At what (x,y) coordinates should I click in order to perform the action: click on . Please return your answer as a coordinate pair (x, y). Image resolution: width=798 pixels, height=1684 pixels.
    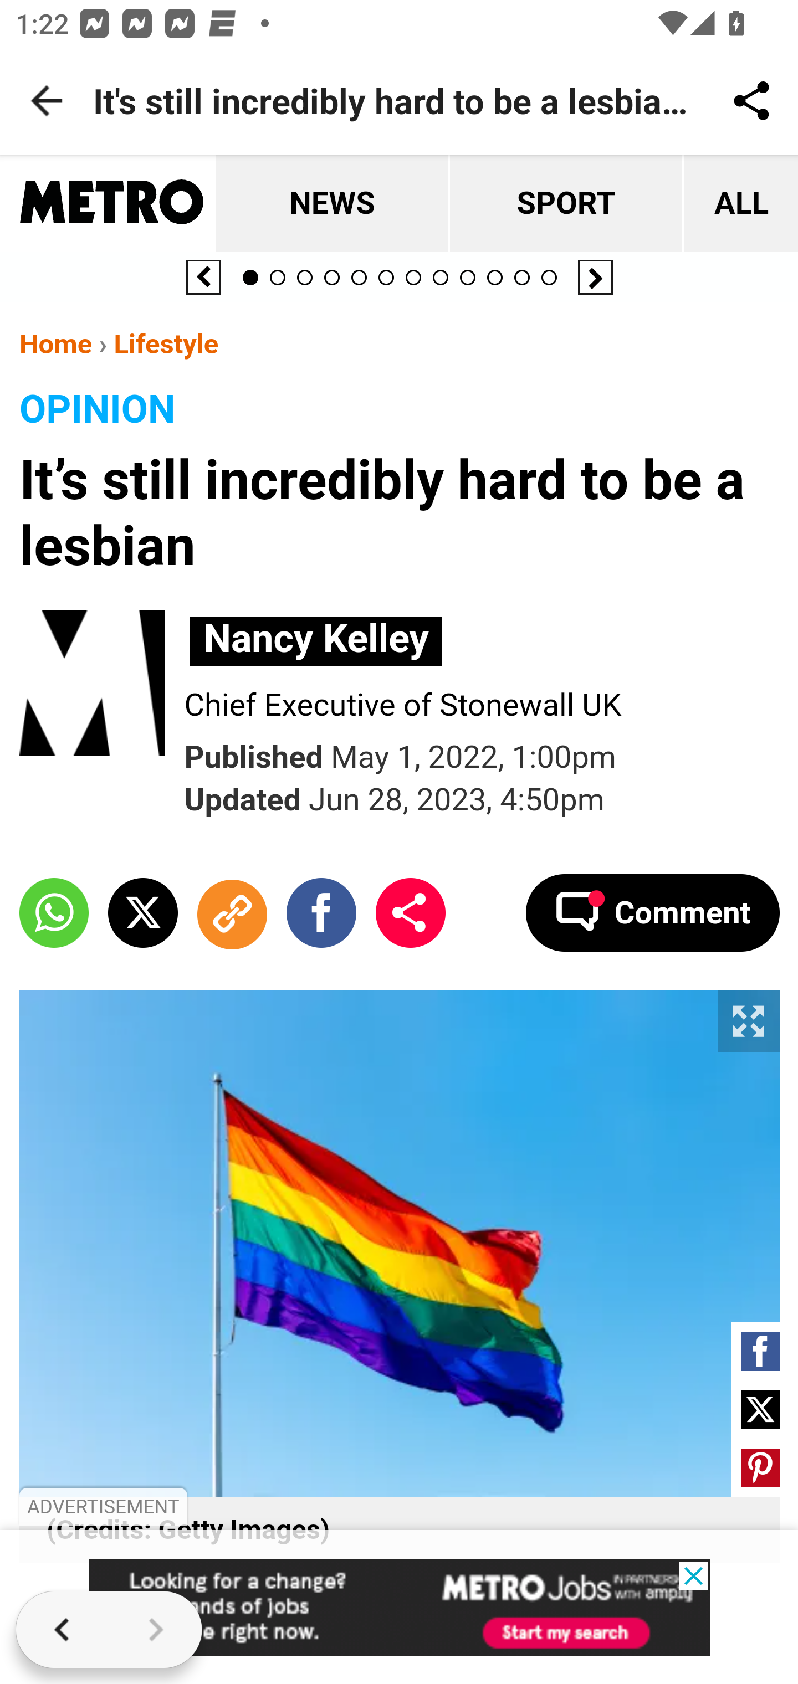
    Looking at the image, I should click on (760, 1351).